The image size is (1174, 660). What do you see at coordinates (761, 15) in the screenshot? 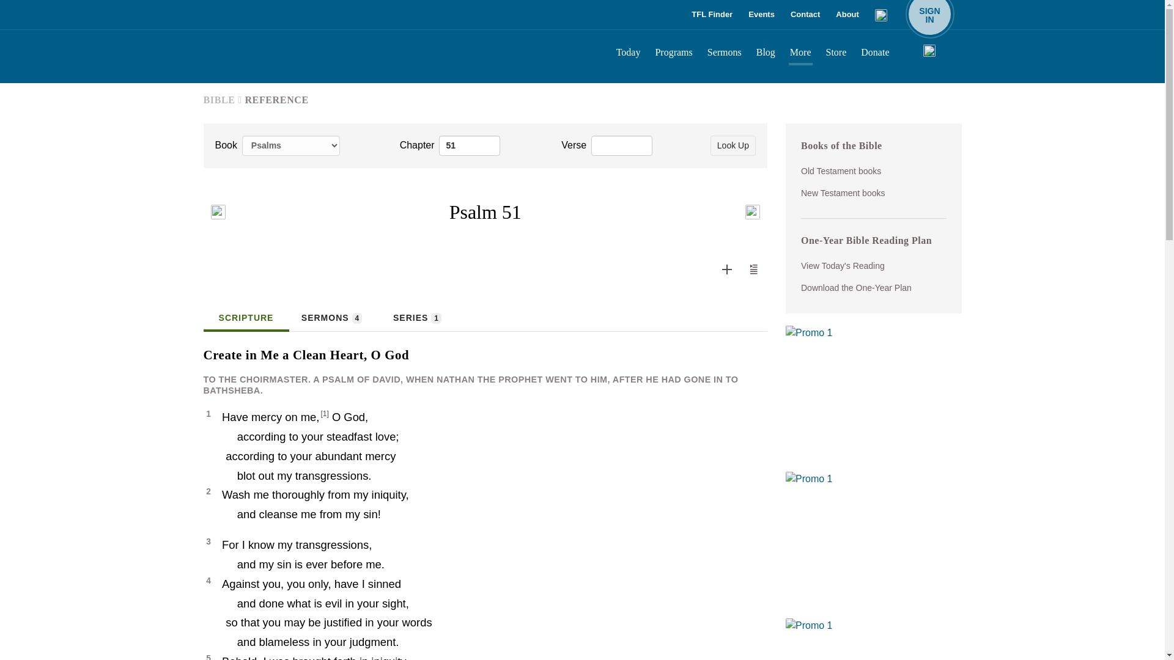
I see `Events` at bounding box center [761, 15].